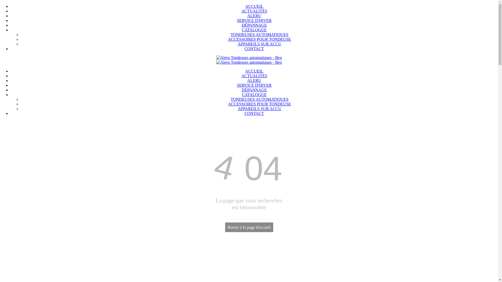  I want to click on ACCUEIL, so click(254, 6).